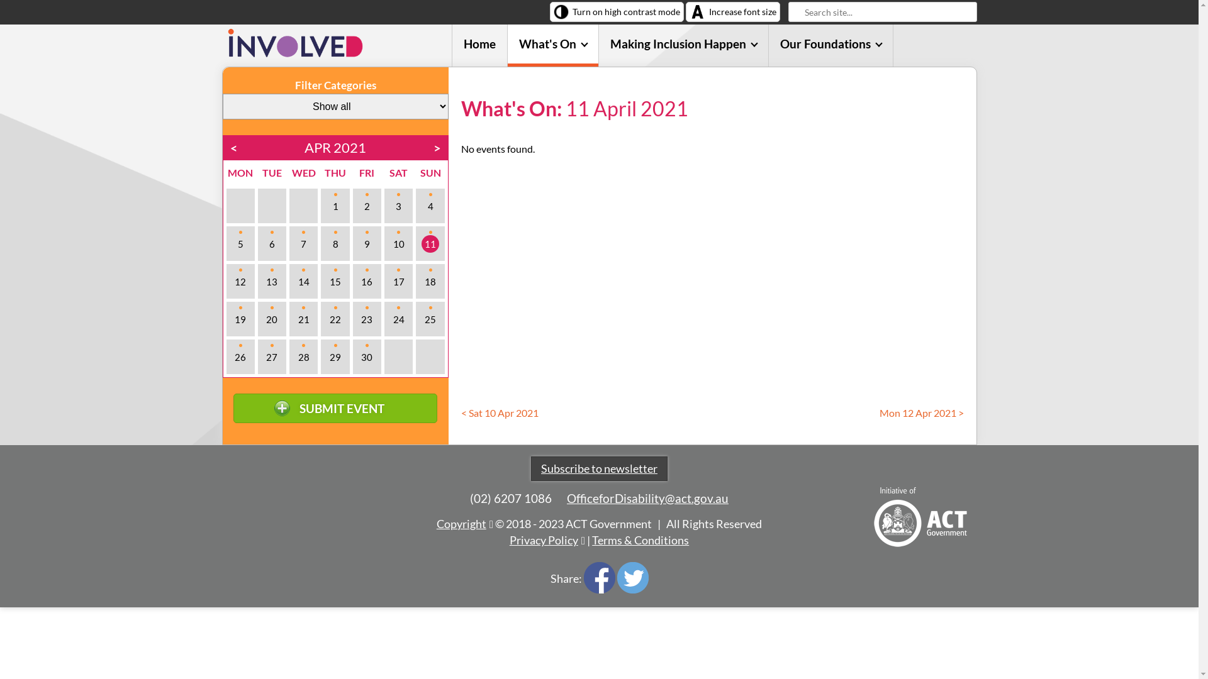  What do you see at coordinates (399, 319) in the screenshot?
I see `24` at bounding box center [399, 319].